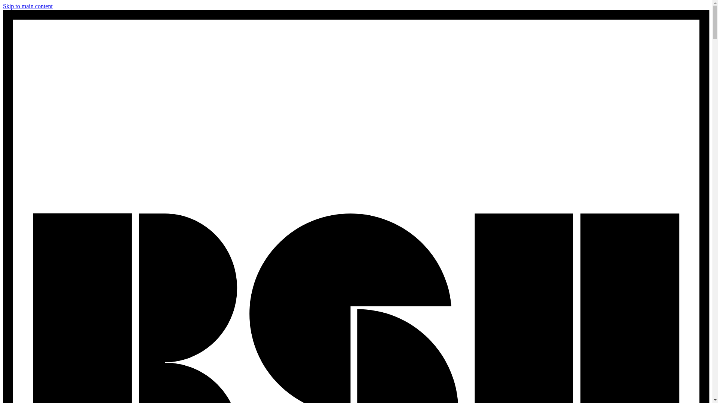 This screenshot has height=403, width=718. I want to click on Skip to main content, so click(28, 6).